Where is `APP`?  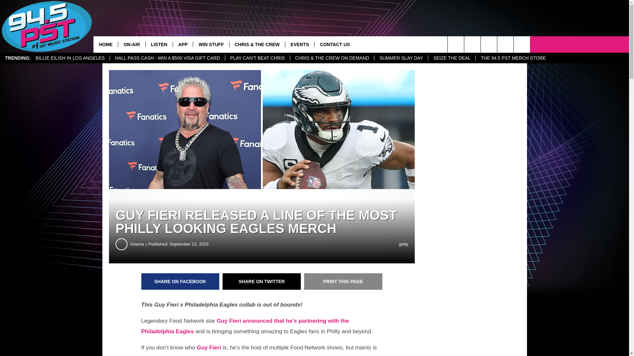
APP is located at coordinates (183, 44).